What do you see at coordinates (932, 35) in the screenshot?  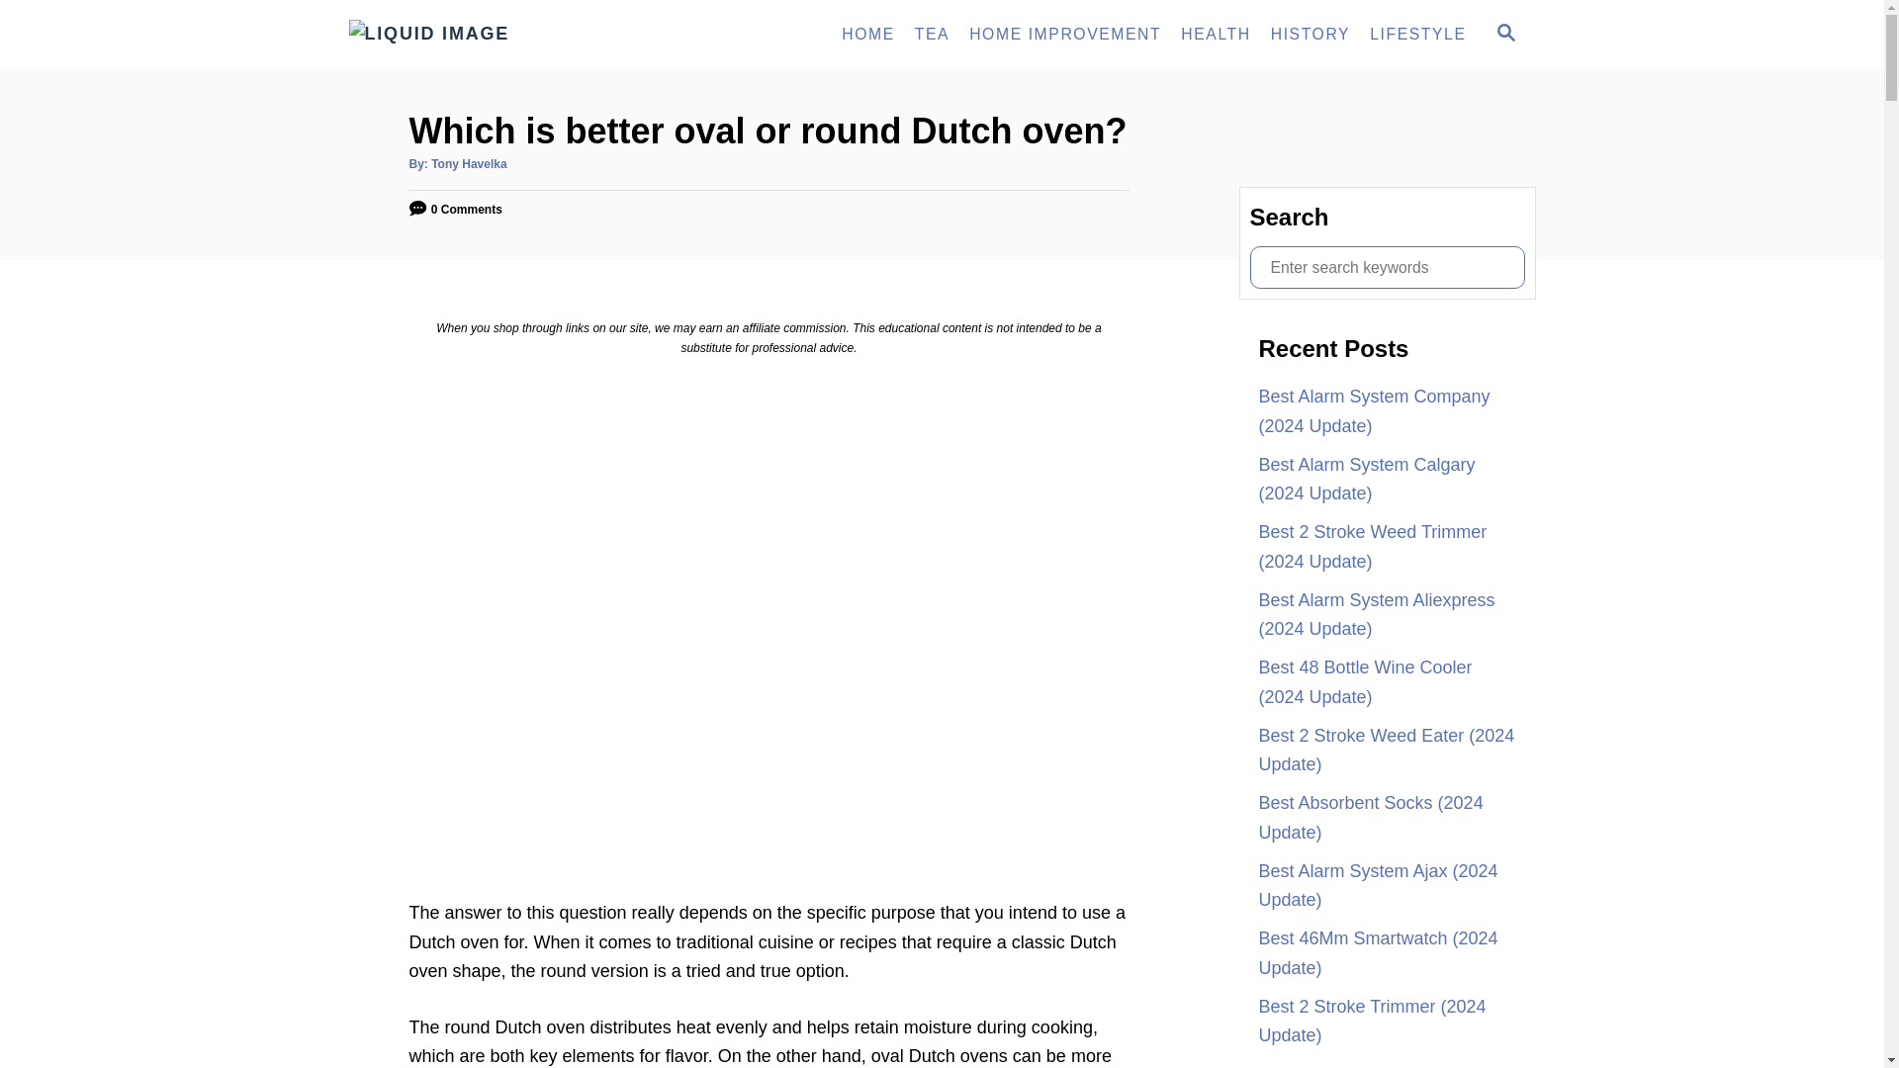 I see `TEA` at bounding box center [932, 35].